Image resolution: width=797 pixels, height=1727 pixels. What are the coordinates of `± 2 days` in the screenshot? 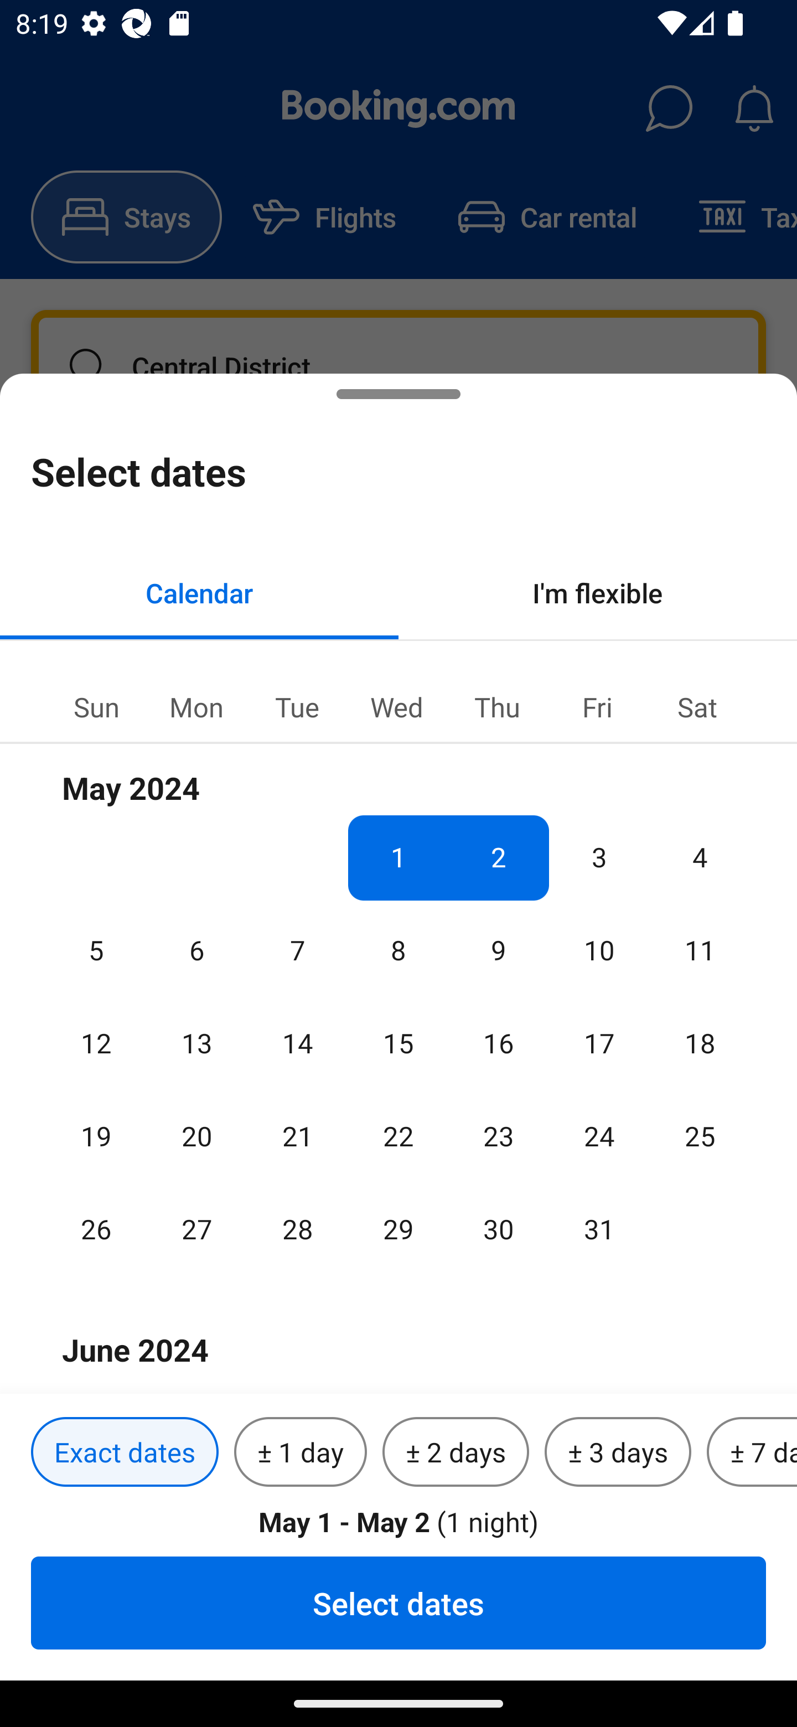 It's located at (456, 1452).